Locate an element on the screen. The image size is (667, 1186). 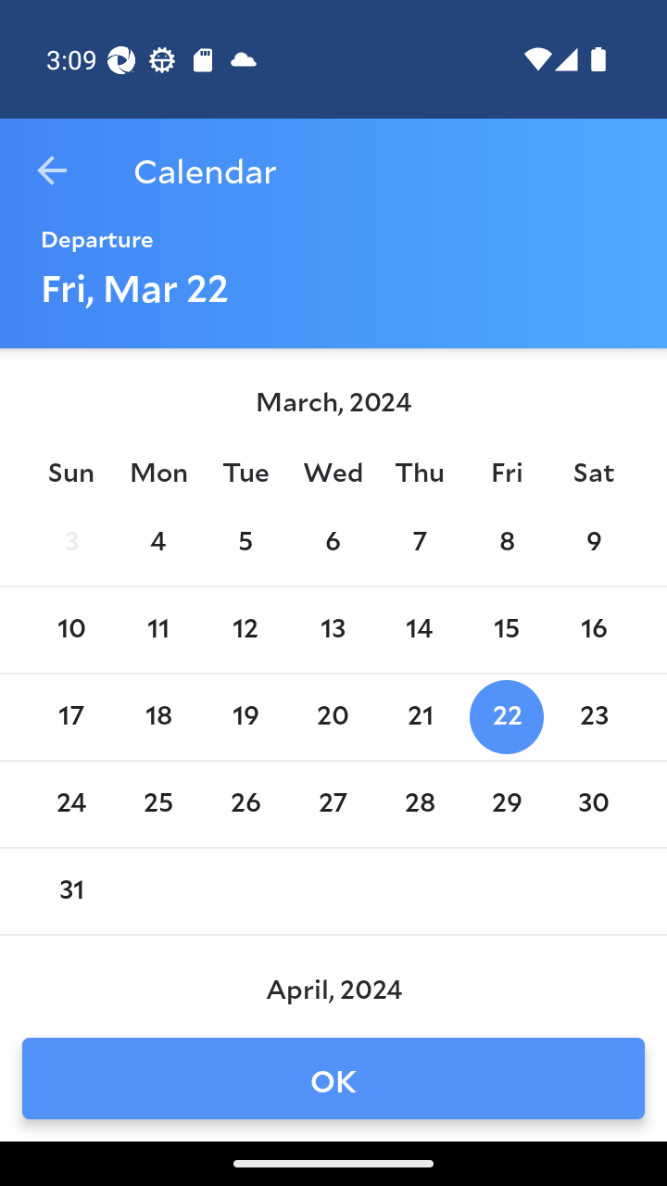
19 is located at coordinates (245, 717).